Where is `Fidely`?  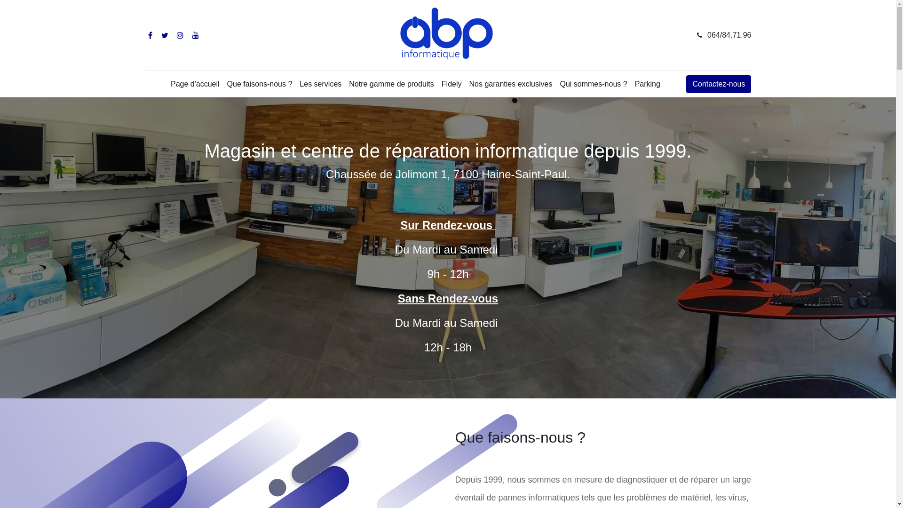 Fidely is located at coordinates (451, 84).